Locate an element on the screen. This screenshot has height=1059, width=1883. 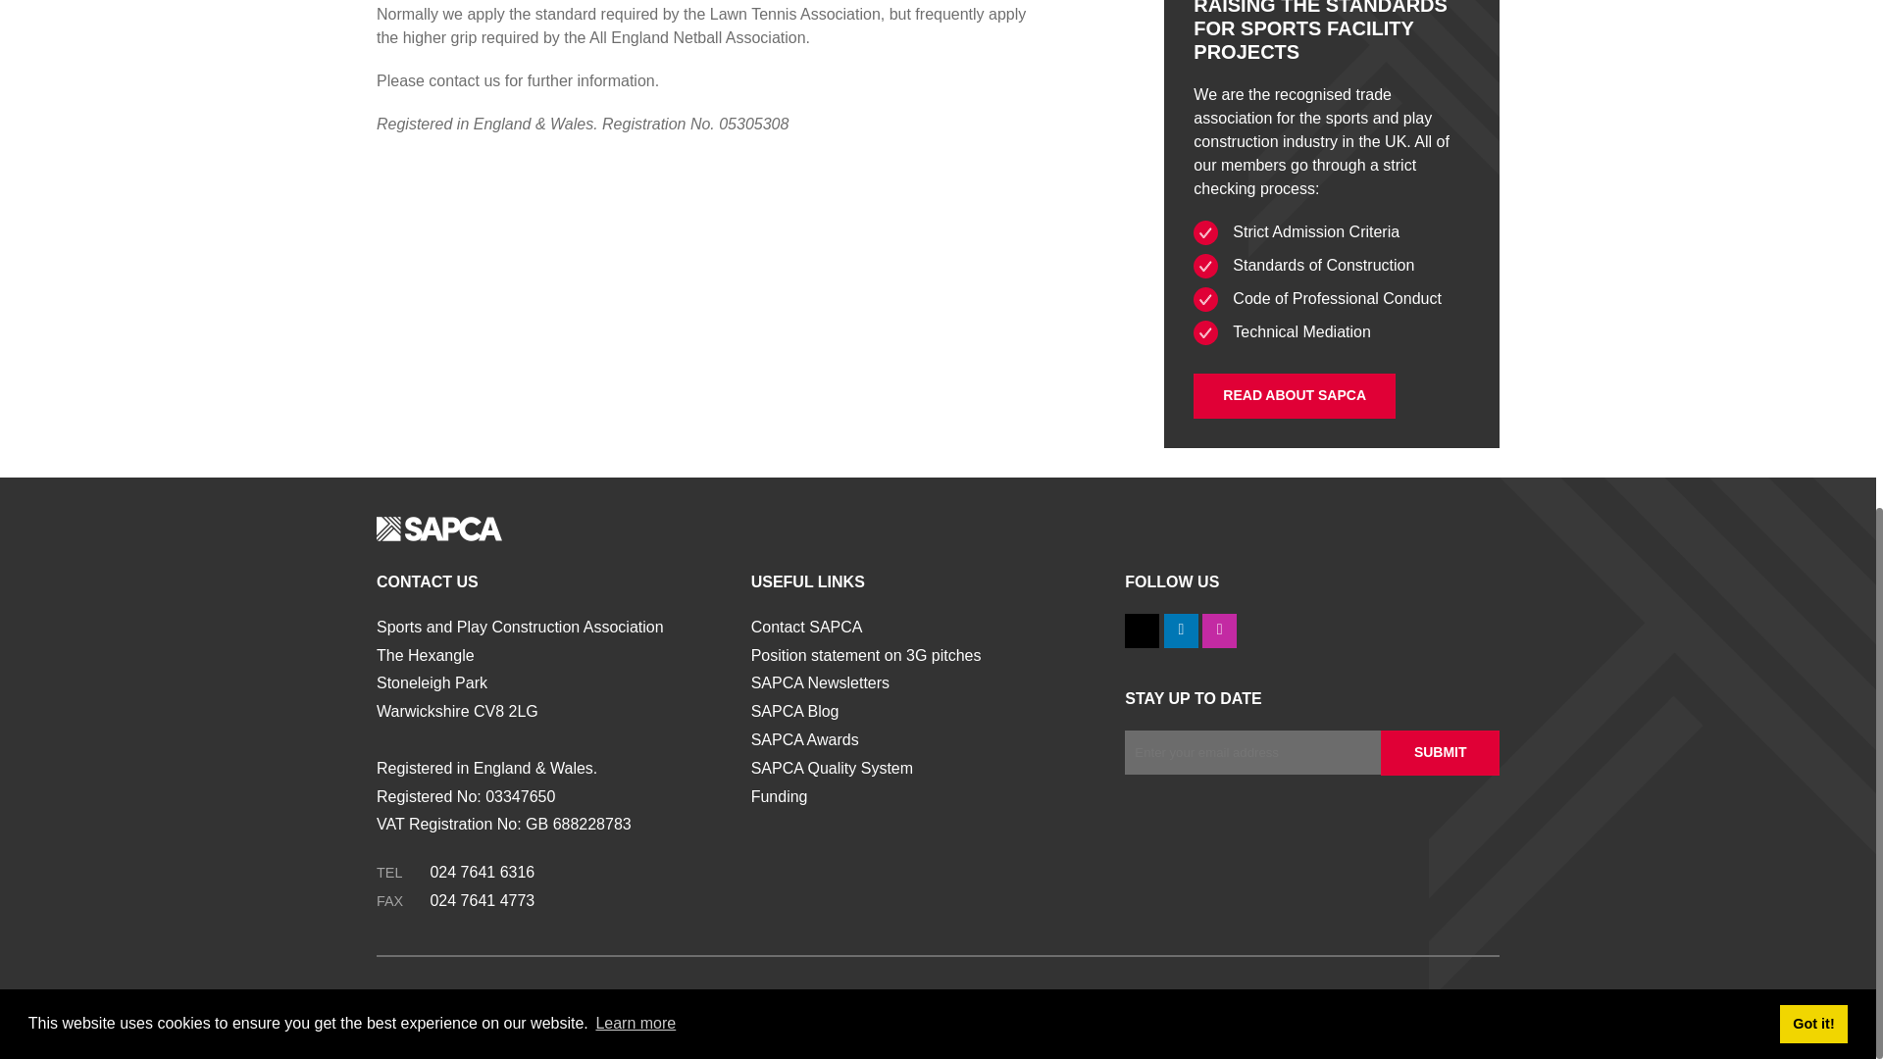
Learn more is located at coordinates (636, 47).